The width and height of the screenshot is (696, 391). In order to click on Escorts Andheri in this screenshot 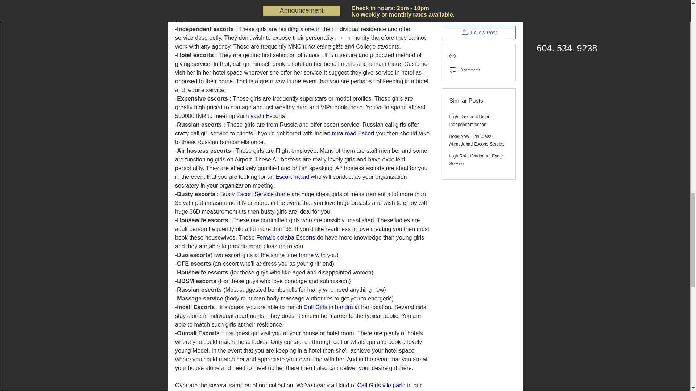, I will do `click(364, 3)`.